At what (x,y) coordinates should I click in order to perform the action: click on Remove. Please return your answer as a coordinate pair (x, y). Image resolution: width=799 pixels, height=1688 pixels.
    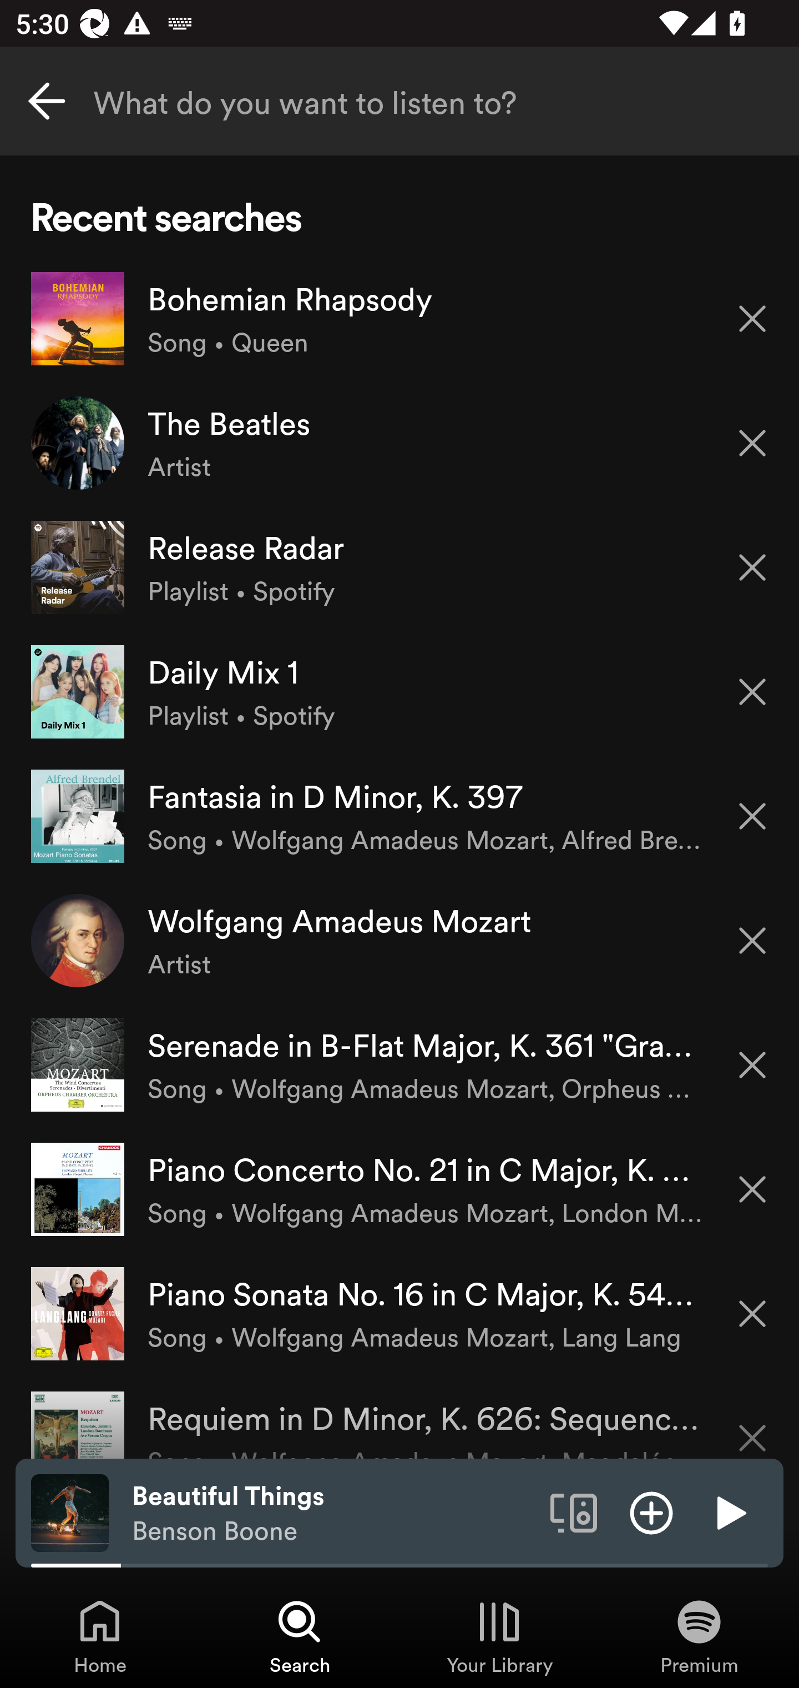
    Looking at the image, I should click on (752, 1424).